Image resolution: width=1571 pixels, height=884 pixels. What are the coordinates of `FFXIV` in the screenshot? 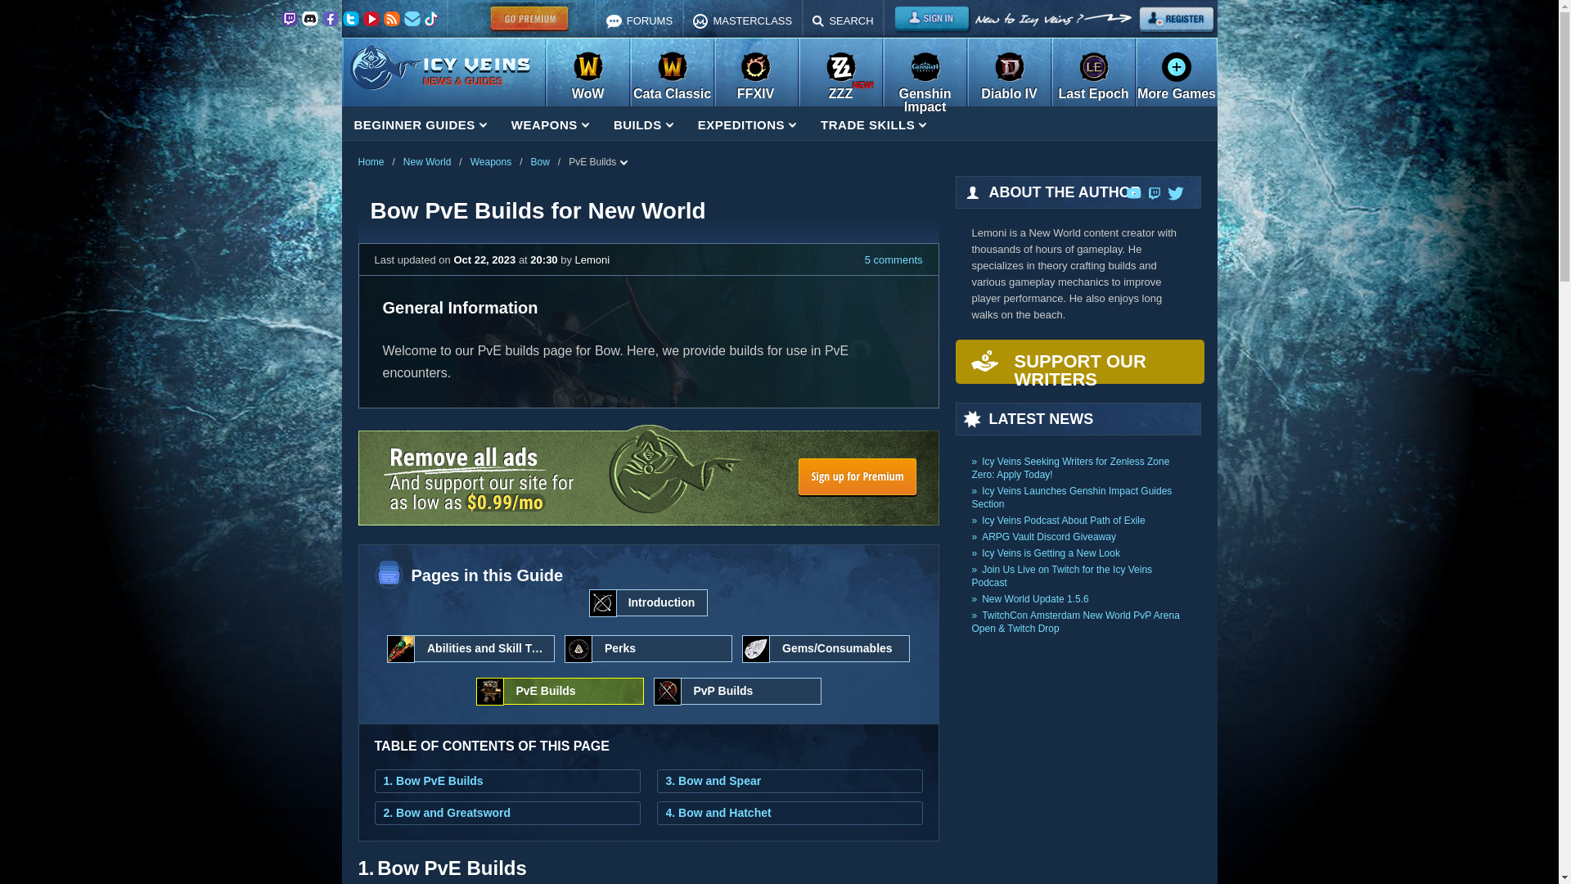 It's located at (754, 74).